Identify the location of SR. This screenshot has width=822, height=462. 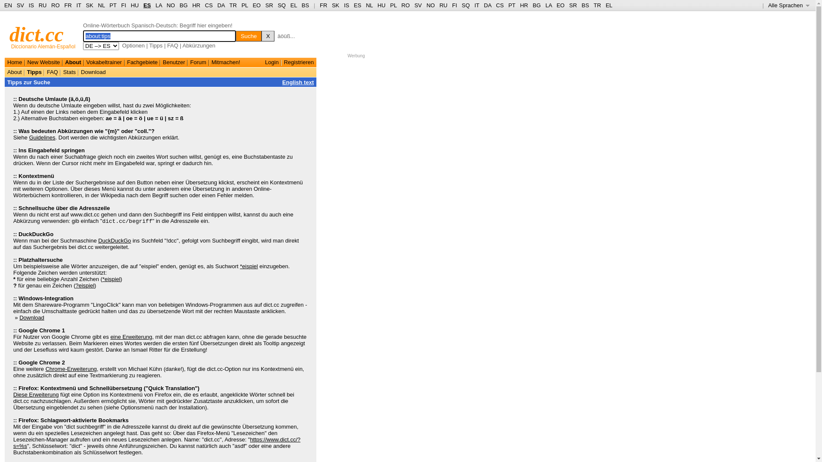
(269, 5).